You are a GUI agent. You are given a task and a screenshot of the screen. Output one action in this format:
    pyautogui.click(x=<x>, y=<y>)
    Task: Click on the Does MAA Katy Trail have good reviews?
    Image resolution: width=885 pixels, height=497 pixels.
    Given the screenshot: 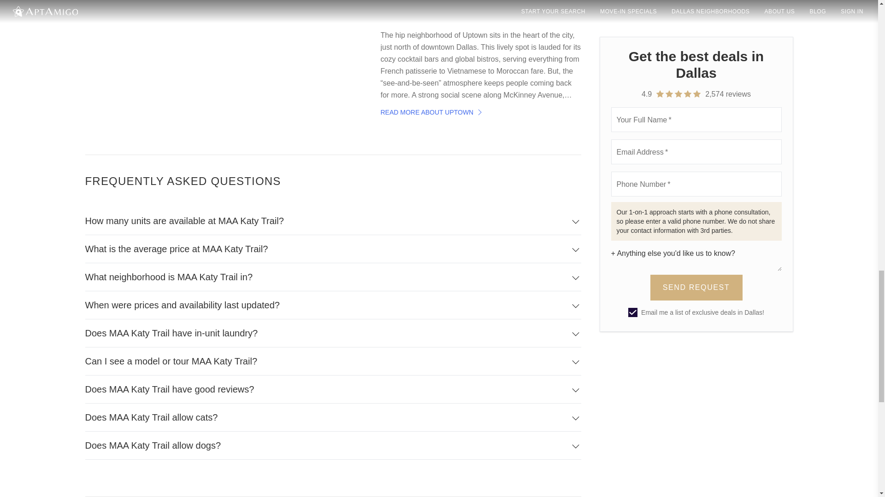 What is the action you would take?
    pyautogui.click(x=333, y=389)
    